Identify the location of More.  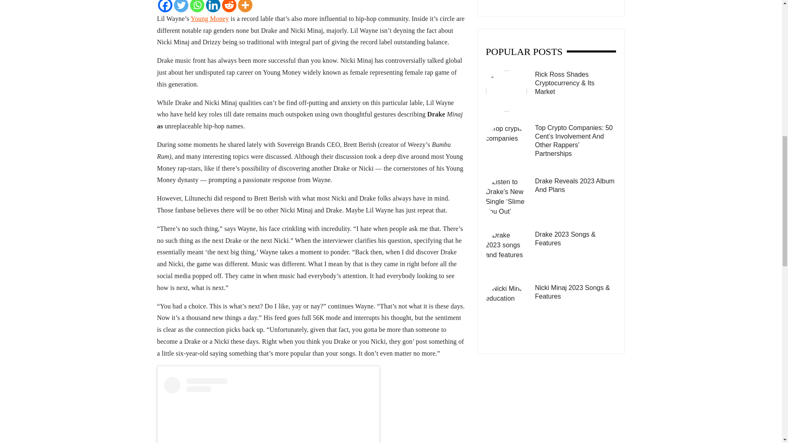
(245, 6).